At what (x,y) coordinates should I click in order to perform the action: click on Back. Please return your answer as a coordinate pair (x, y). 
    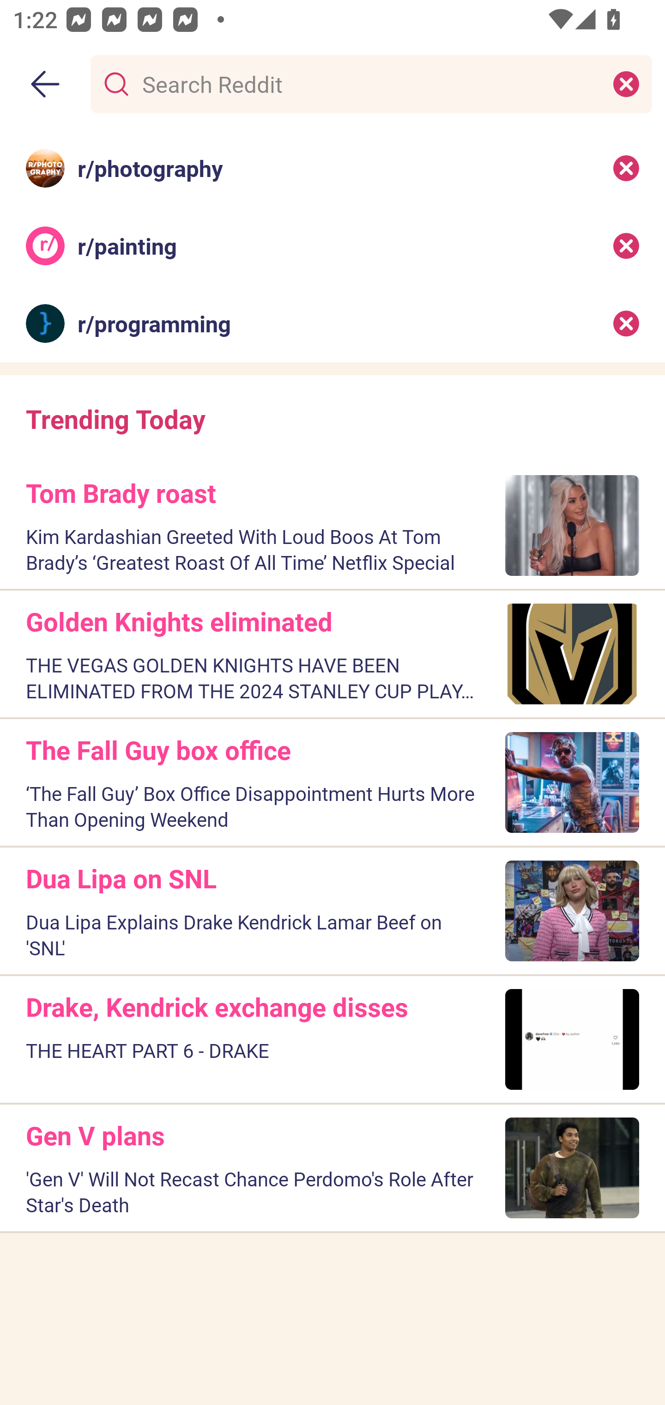
    Looking at the image, I should click on (45, 84).